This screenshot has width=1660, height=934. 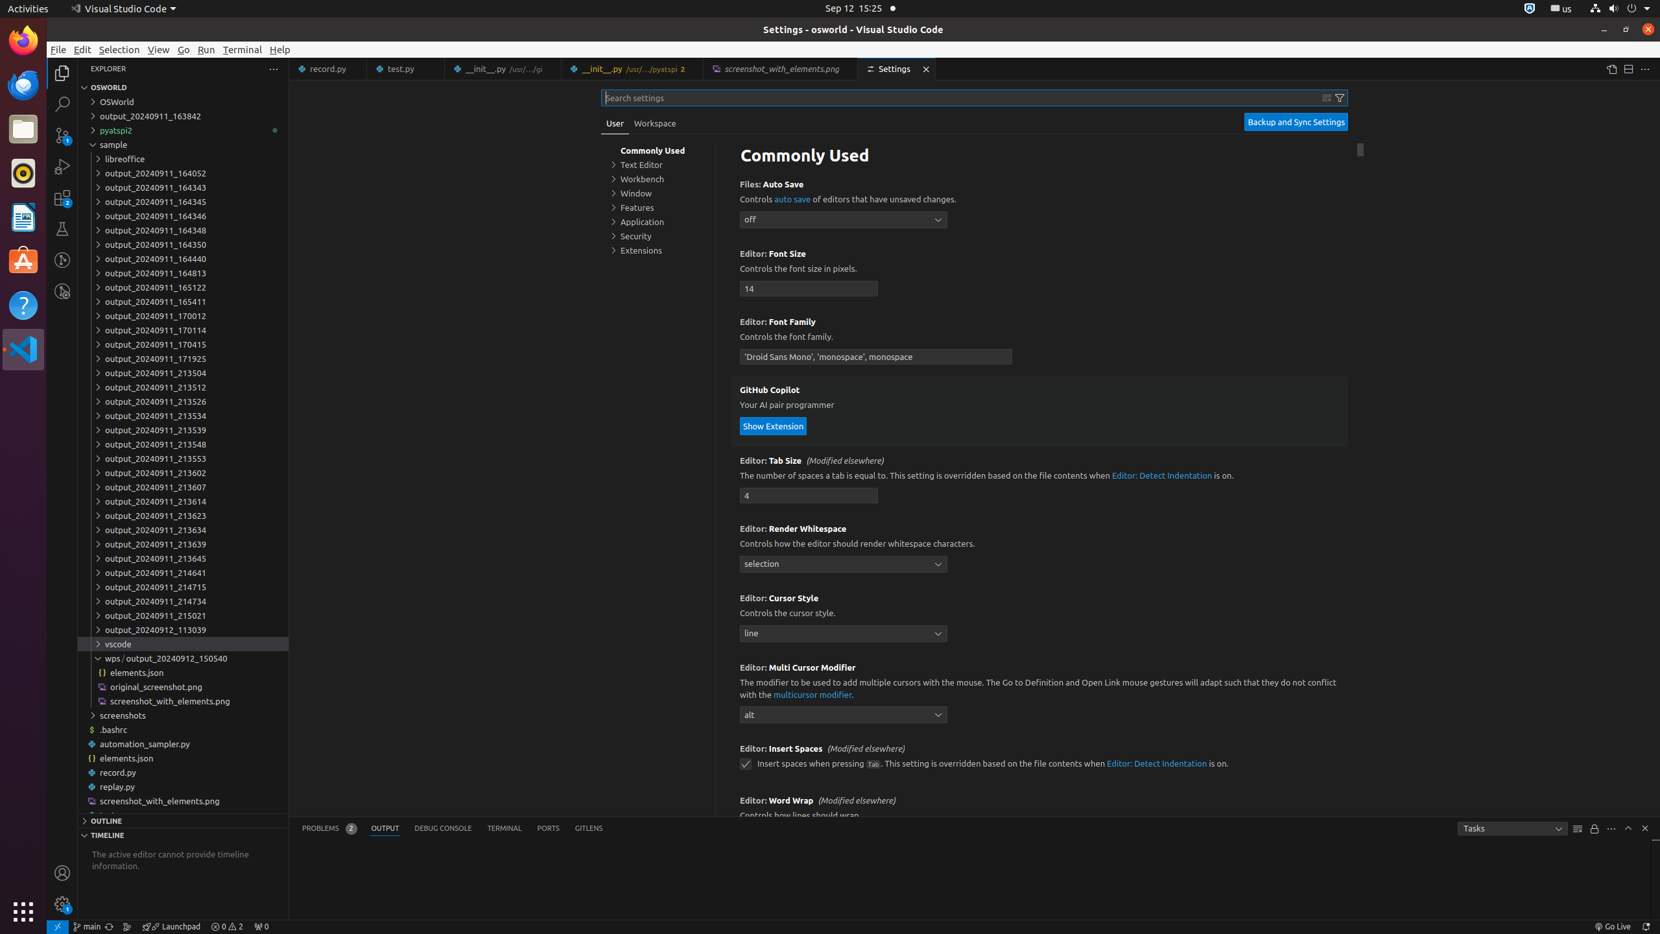 What do you see at coordinates (183, 687) in the screenshot?
I see `original_screenshot.png` at bounding box center [183, 687].